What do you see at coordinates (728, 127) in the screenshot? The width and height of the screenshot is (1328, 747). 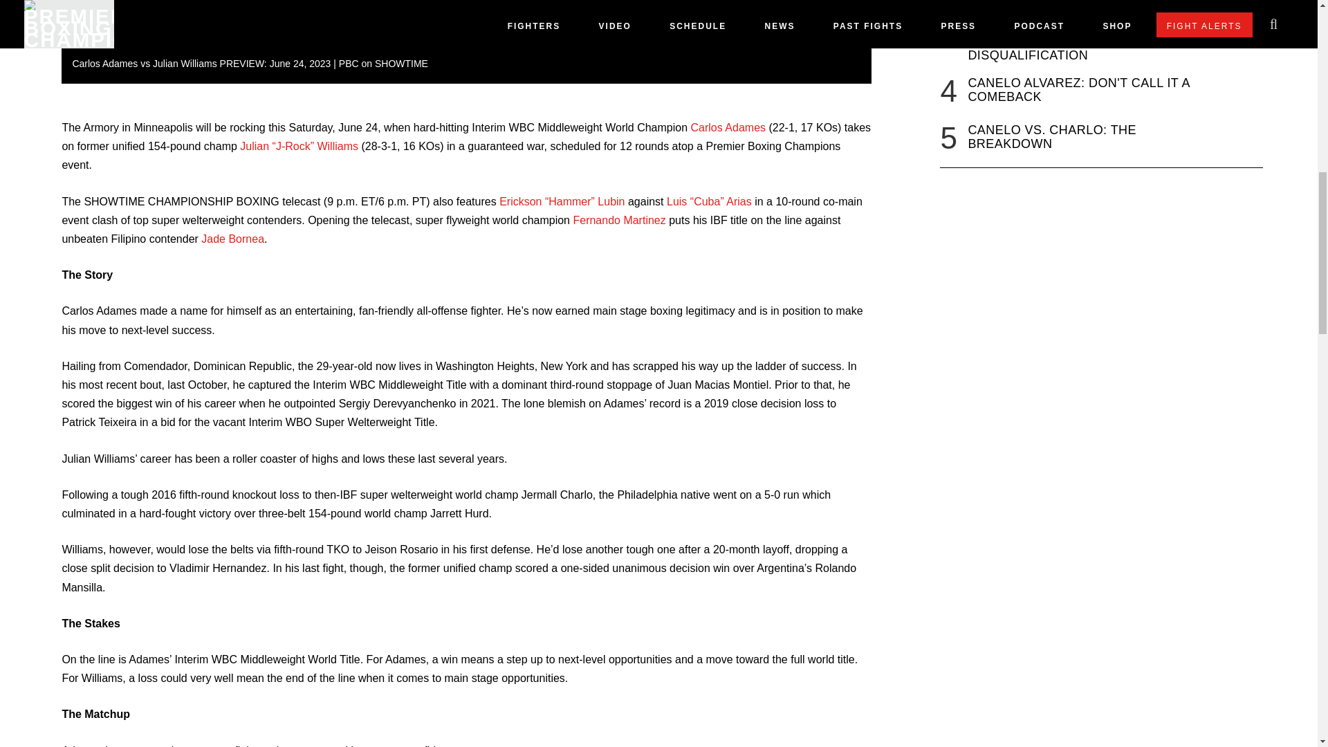 I see `Carlos Adames` at bounding box center [728, 127].